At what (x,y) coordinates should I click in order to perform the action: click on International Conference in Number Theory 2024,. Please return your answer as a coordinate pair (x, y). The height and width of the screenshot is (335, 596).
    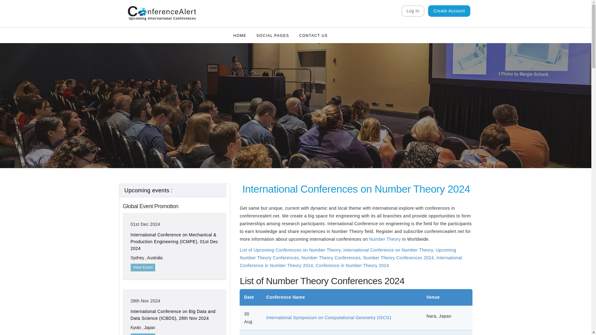
    Looking at the image, I should click on (351, 261).